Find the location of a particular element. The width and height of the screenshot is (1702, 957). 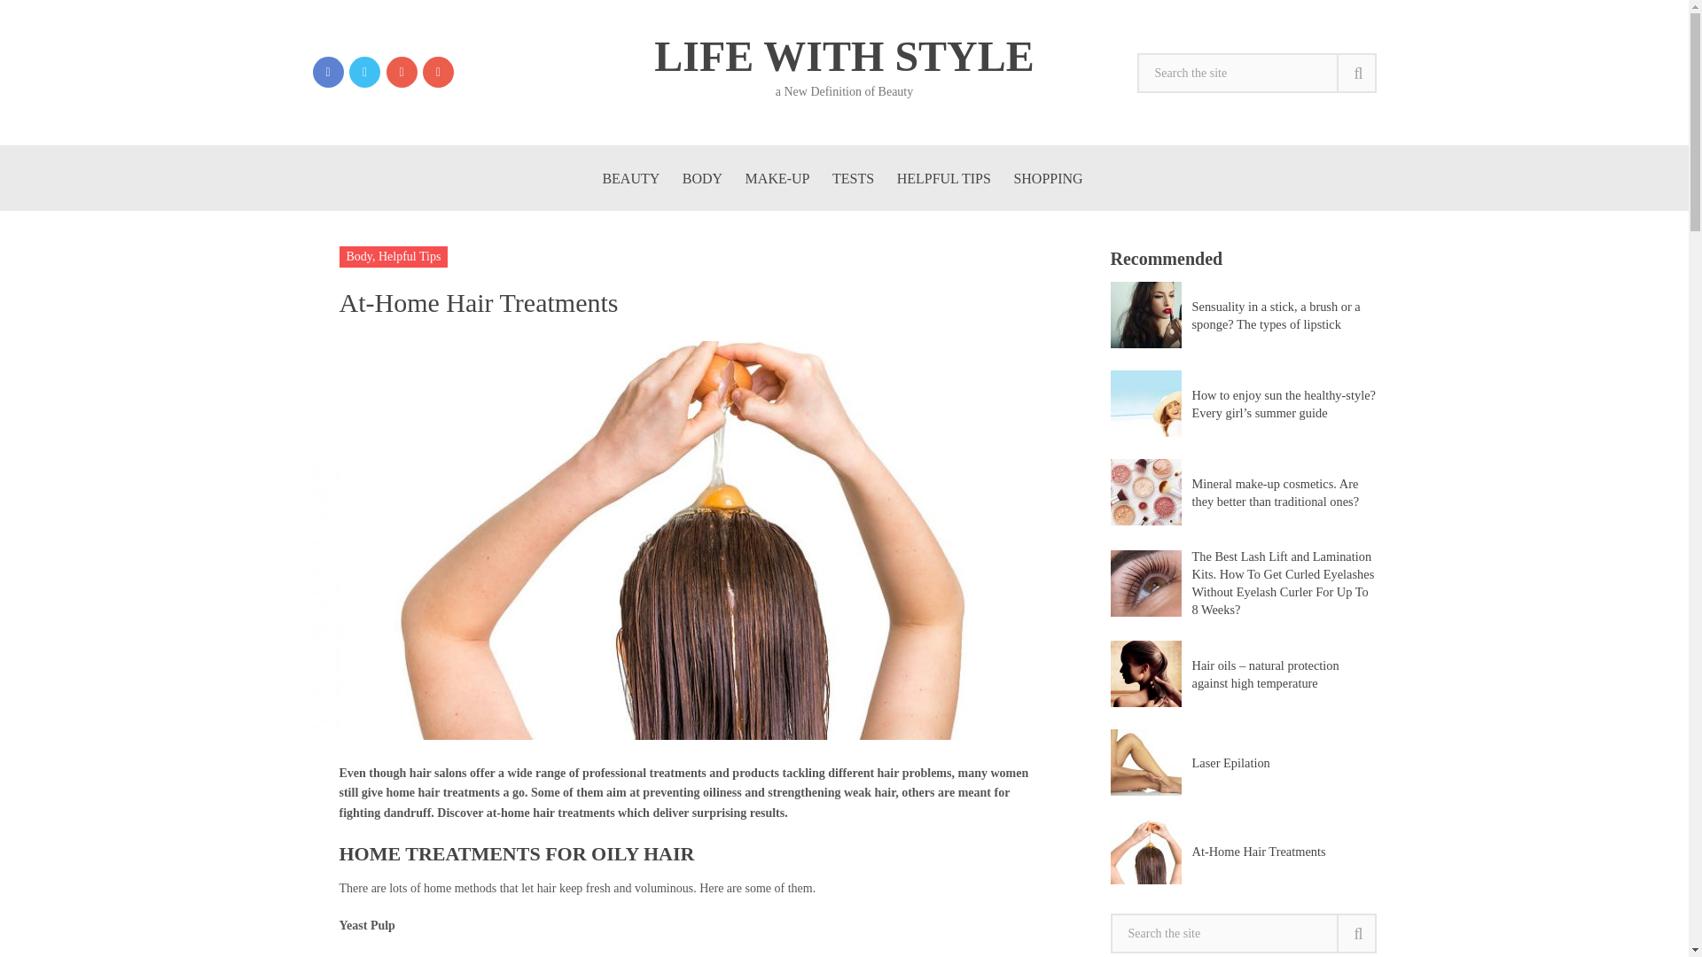

View all posts in Body is located at coordinates (358, 256).